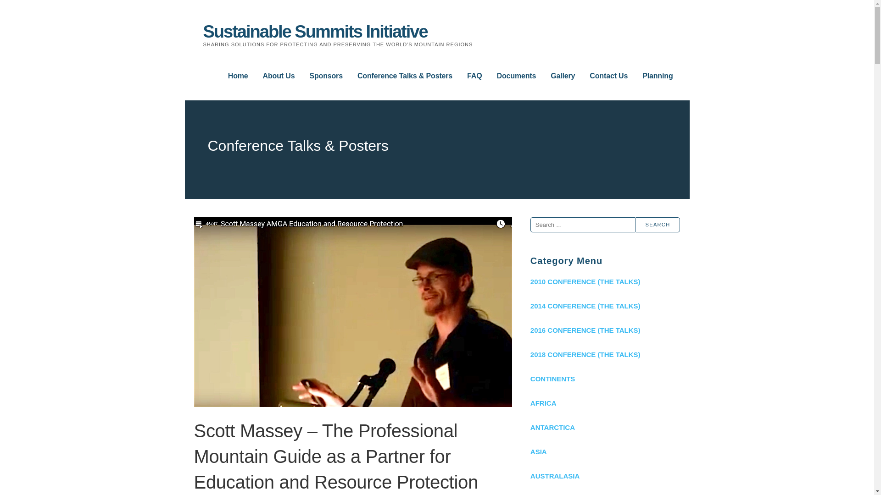 This screenshot has height=495, width=881. What do you see at coordinates (279, 76) in the screenshot?
I see `About Us` at bounding box center [279, 76].